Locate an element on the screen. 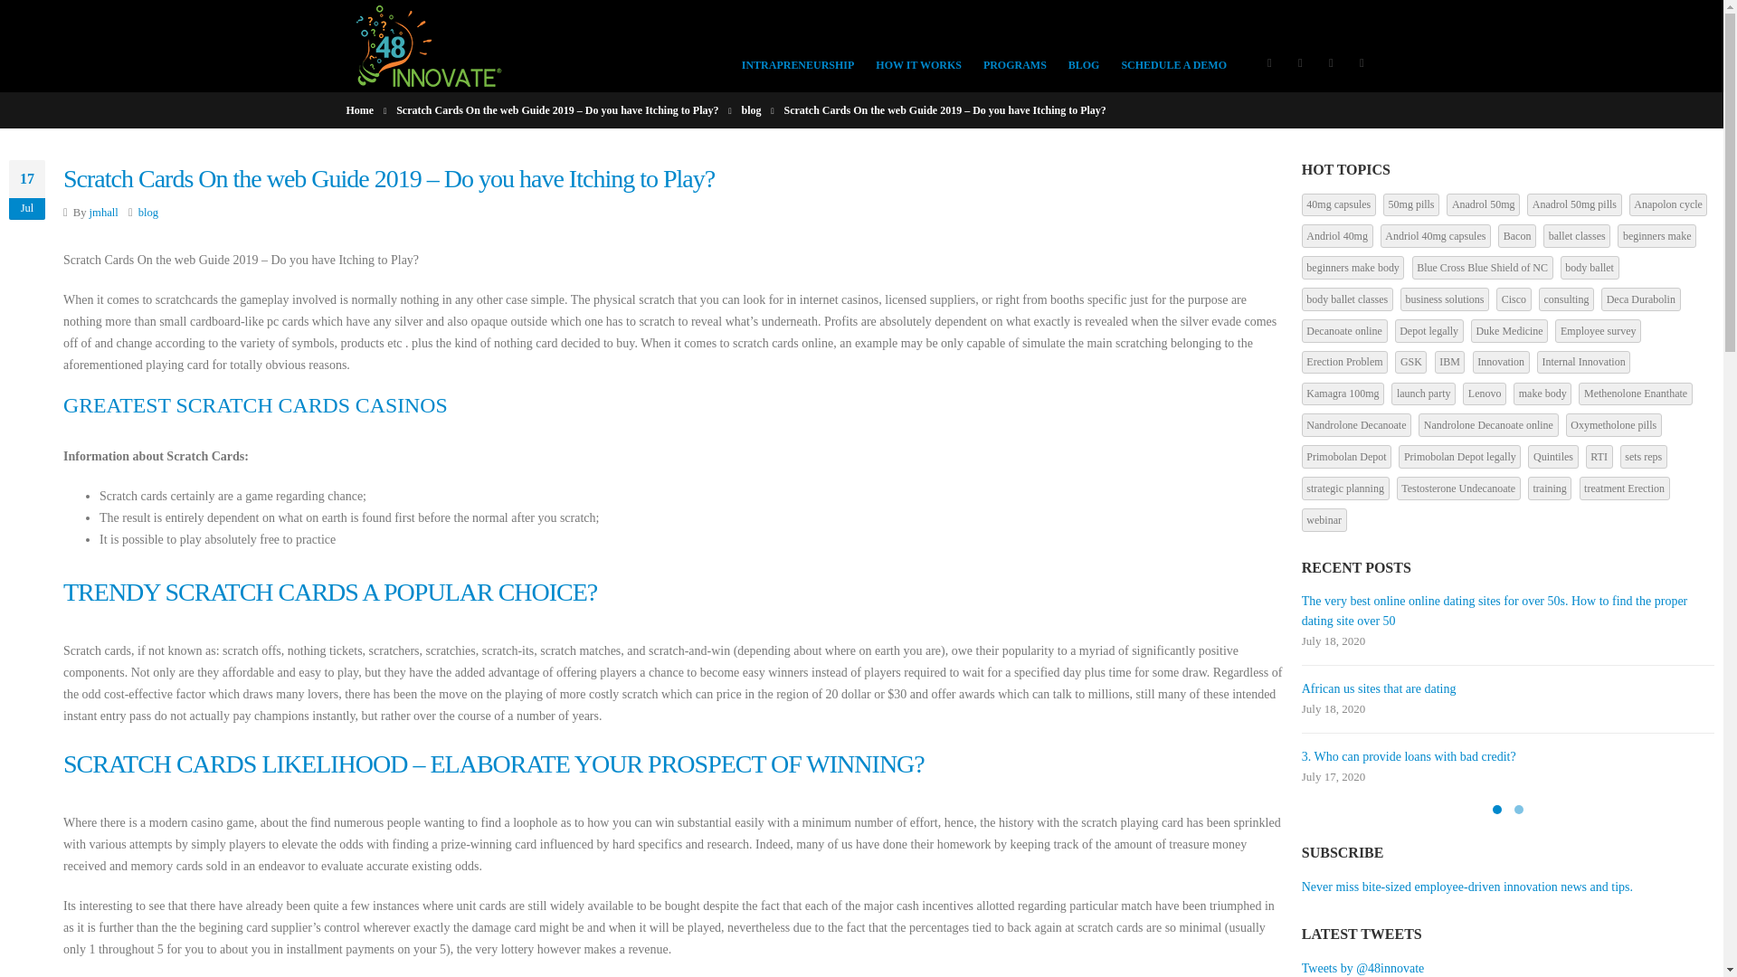  SCHEDULE A DEMO is located at coordinates (1172, 45).